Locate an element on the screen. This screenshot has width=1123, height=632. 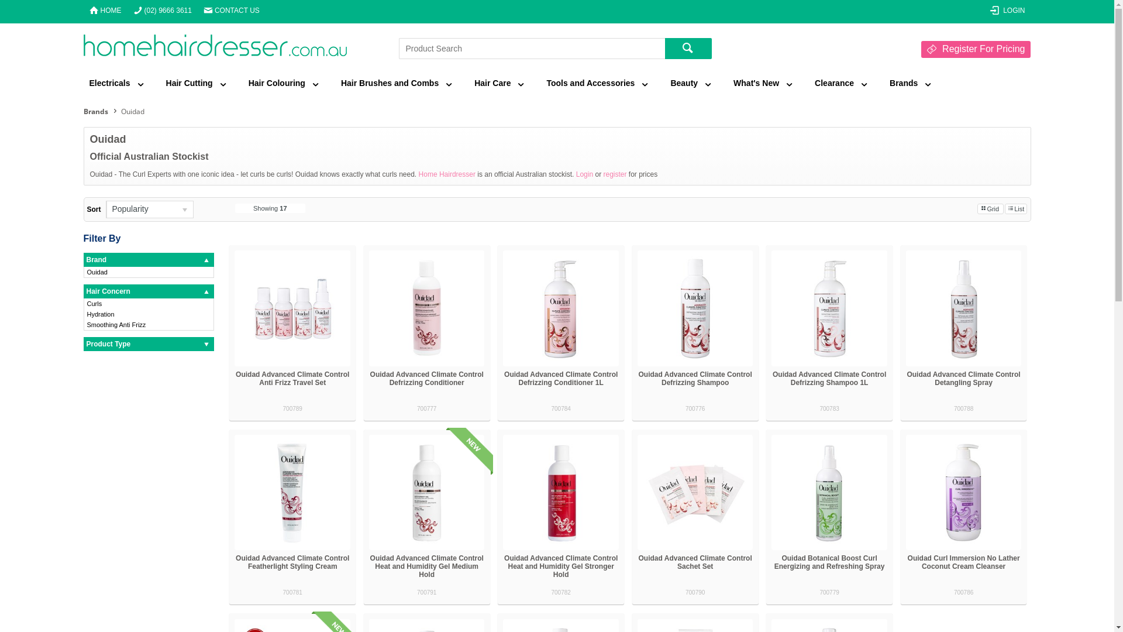
Hair Cutting is located at coordinates (195, 84).